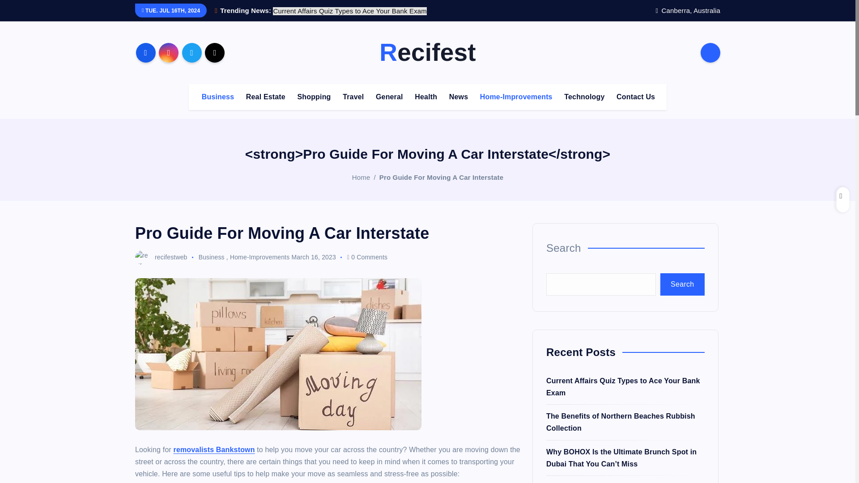 The height and width of the screenshot is (483, 859). What do you see at coordinates (218, 97) in the screenshot?
I see `Business` at bounding box center [218, 97].